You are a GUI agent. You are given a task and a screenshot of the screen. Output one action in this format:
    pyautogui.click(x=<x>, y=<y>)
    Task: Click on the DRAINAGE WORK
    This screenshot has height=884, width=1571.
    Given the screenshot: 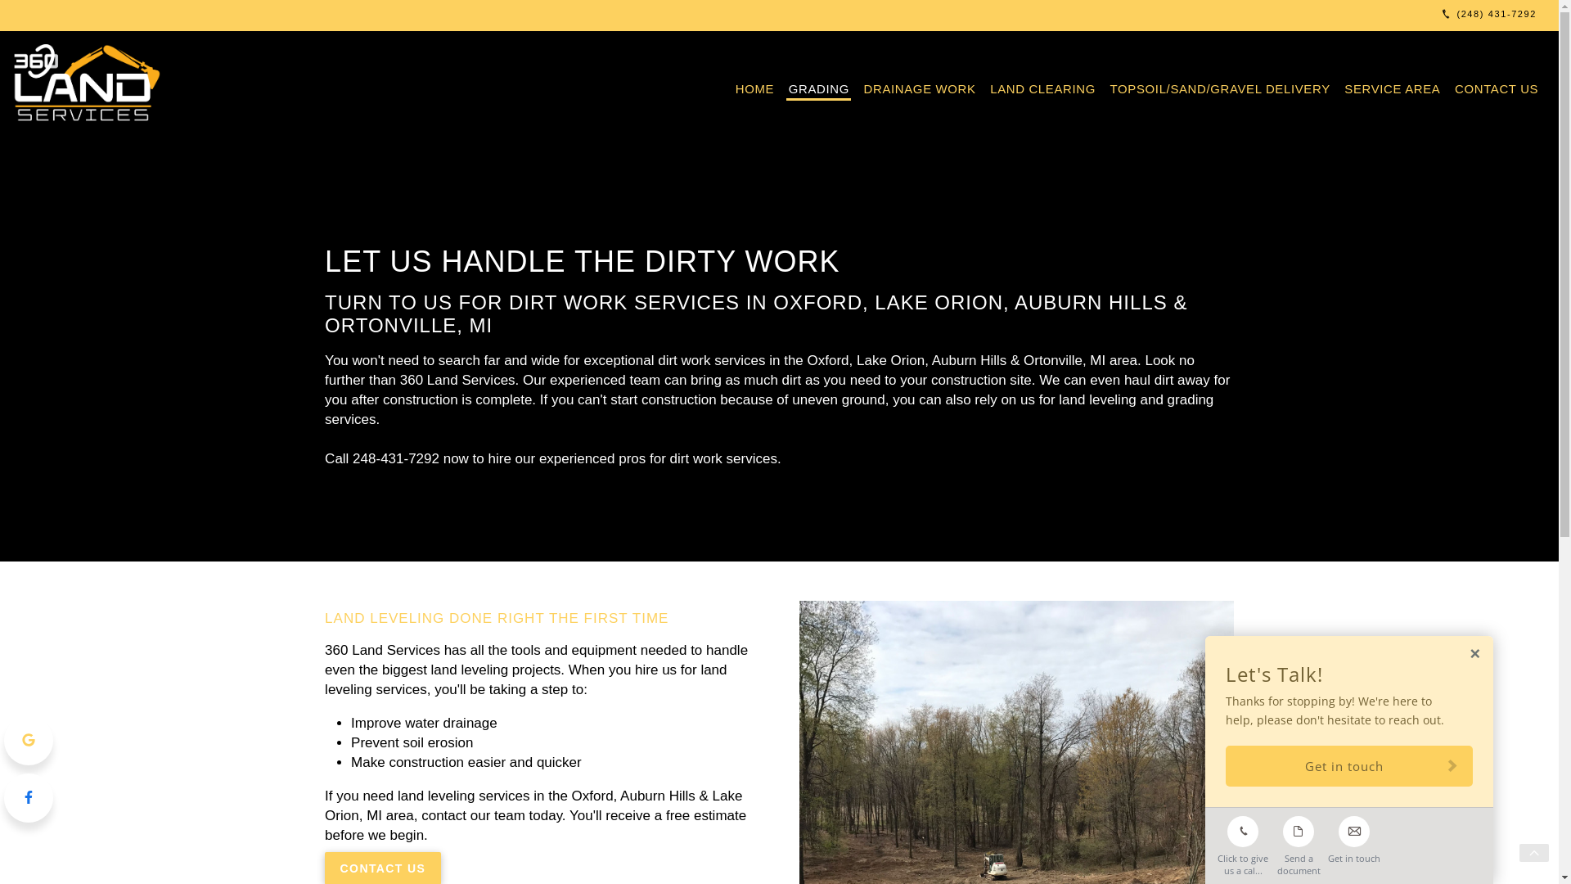 What is the action you would take?
    pyautogui.click(x=920, y=86)
    